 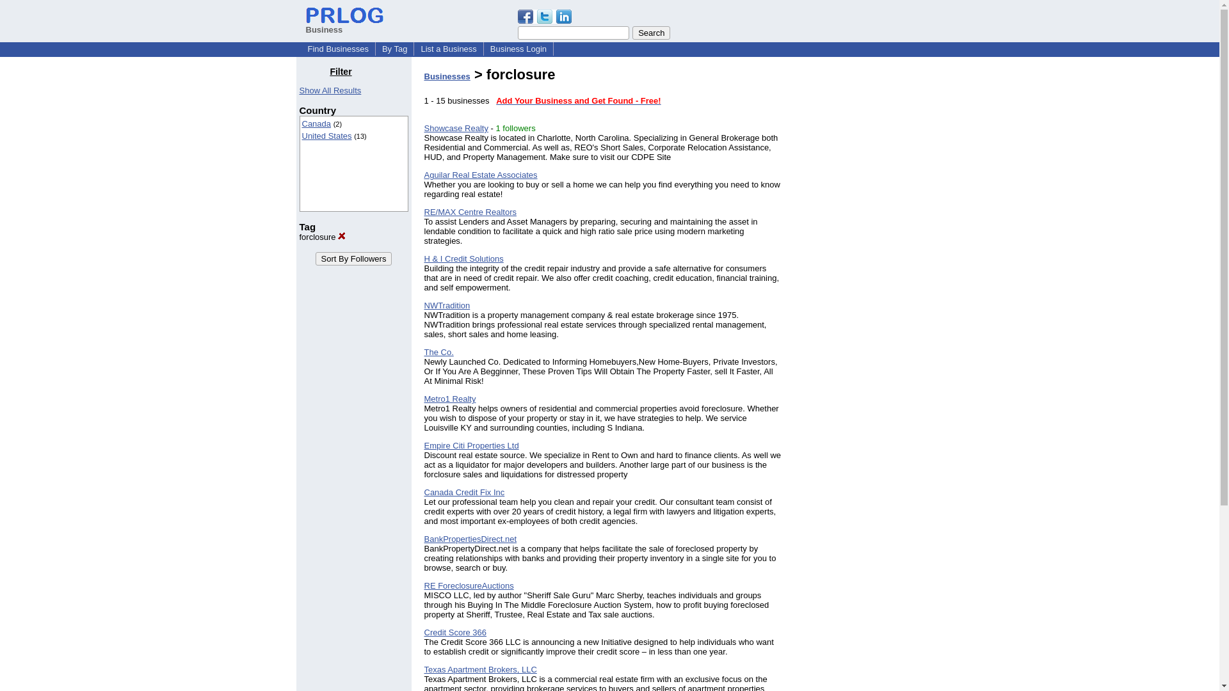 What do you see at coordinates (323, 237) in the screenshot?
I see `Click to remove this filter` at bounding box center [323, 237].